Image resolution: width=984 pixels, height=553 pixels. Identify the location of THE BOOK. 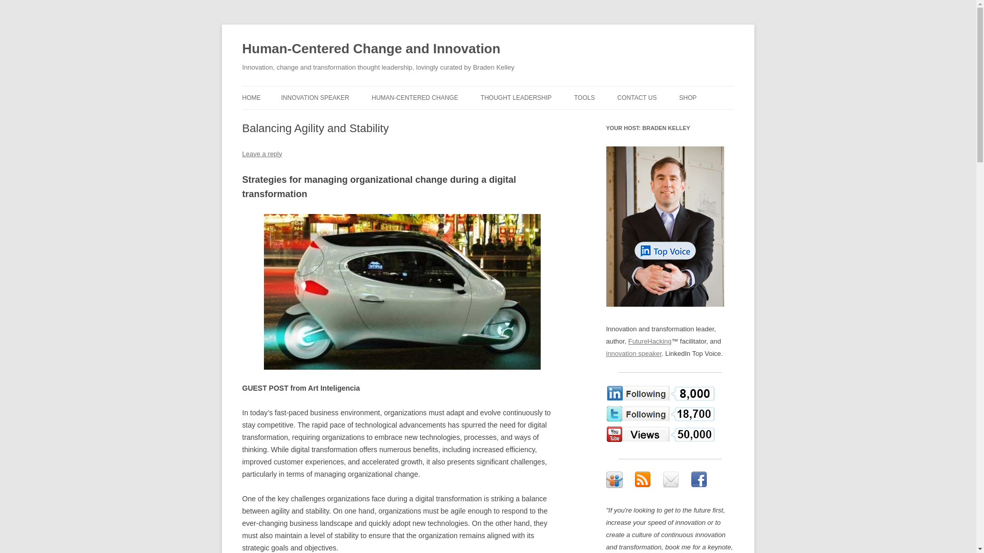
(423, 119).